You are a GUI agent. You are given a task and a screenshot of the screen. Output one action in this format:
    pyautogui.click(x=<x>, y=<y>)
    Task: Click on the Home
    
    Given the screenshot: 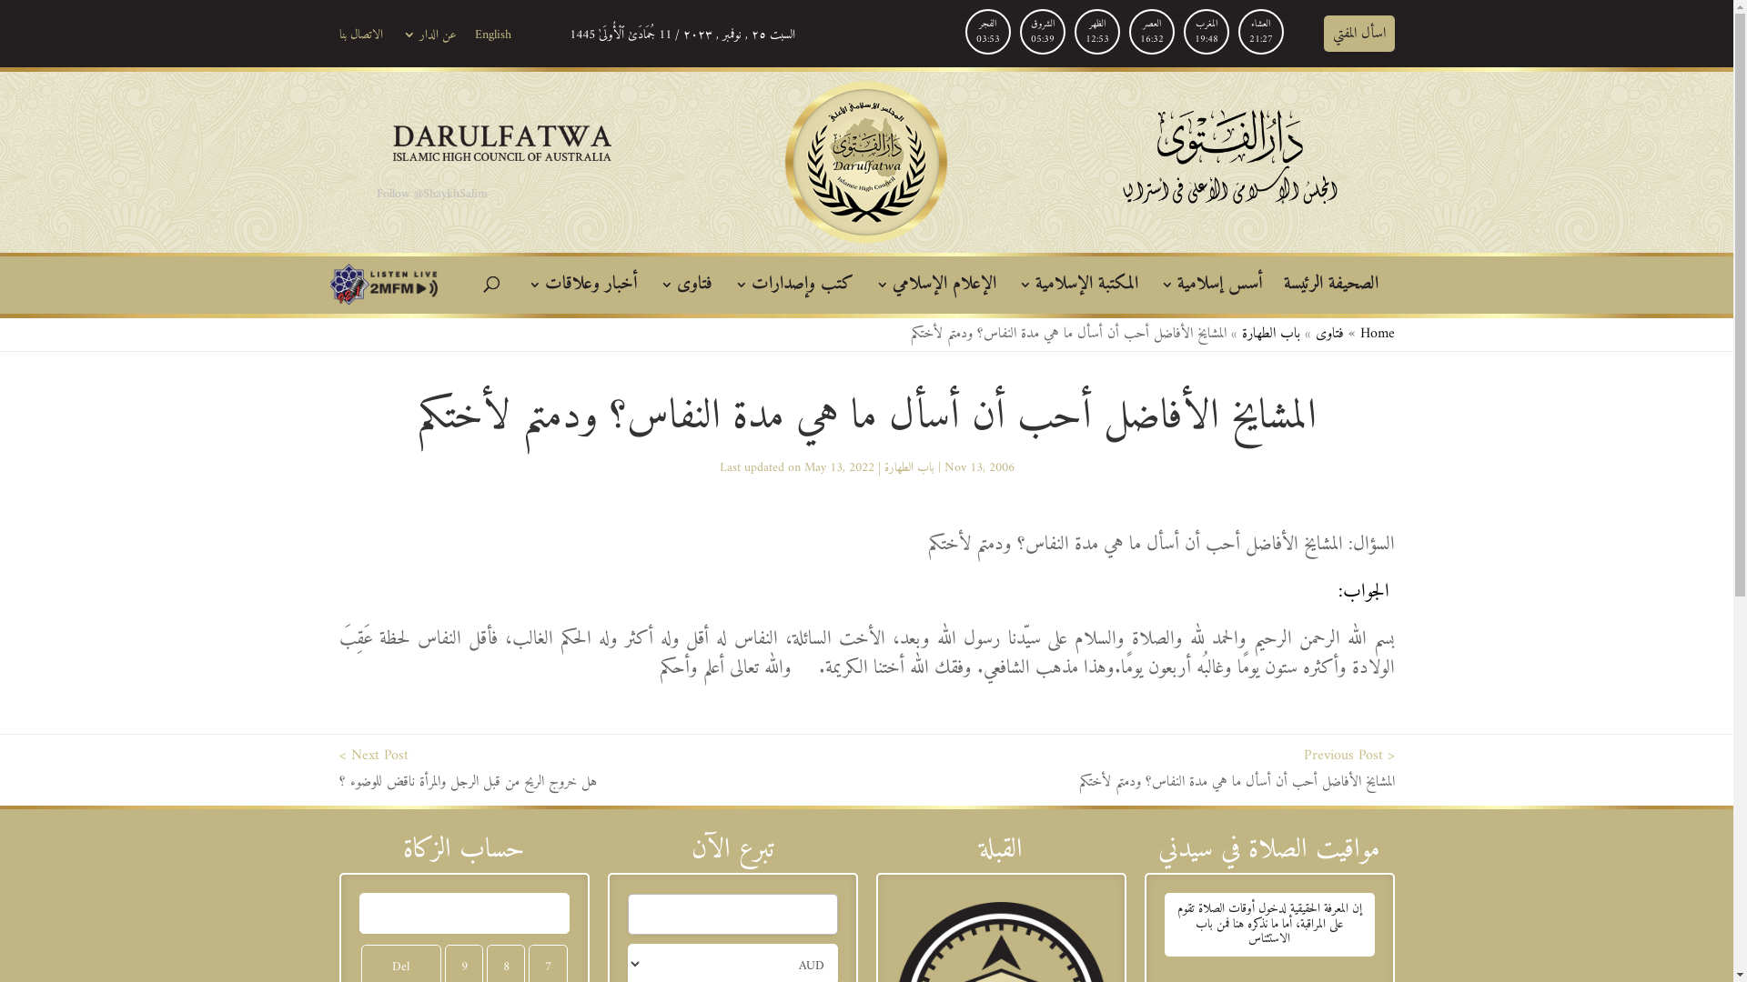 What is the action you would take?
    pyautogui.click(x=1377, y=334)
    